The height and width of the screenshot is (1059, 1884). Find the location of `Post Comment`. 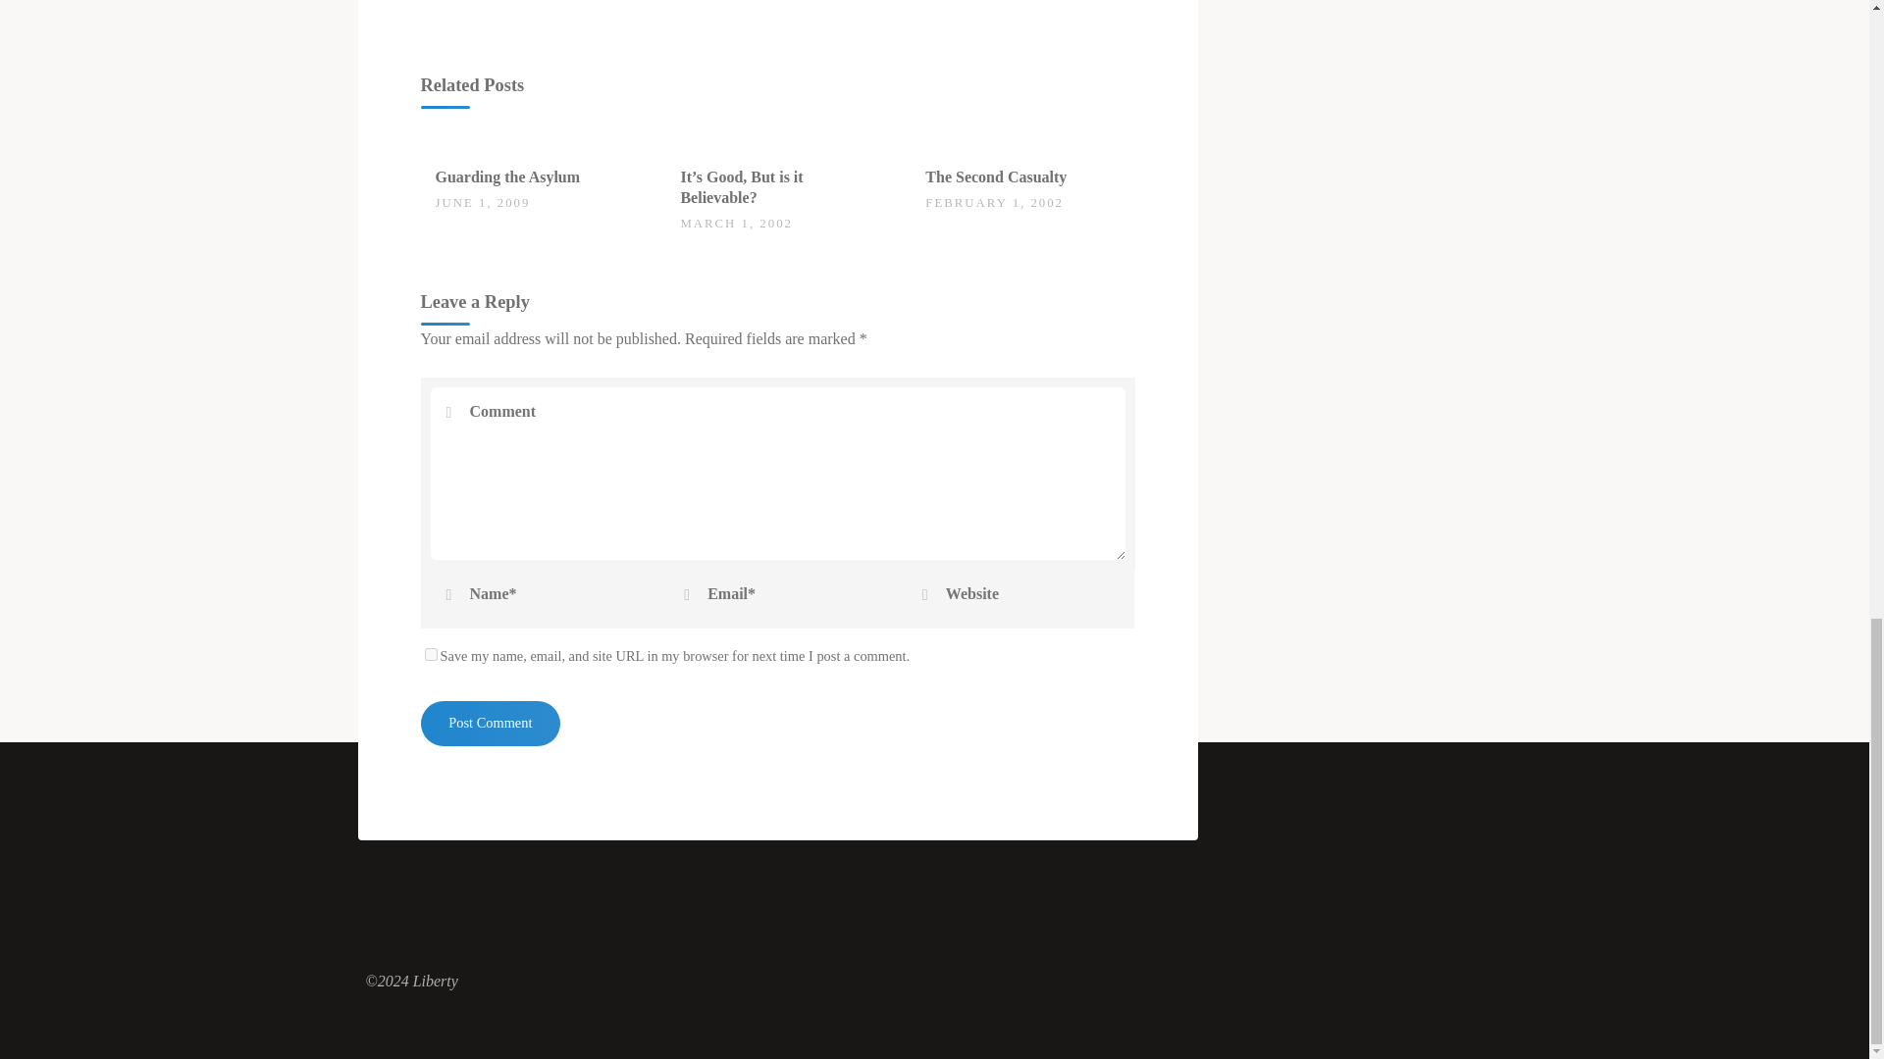

Post Comment is located at coordinates (490, 724).